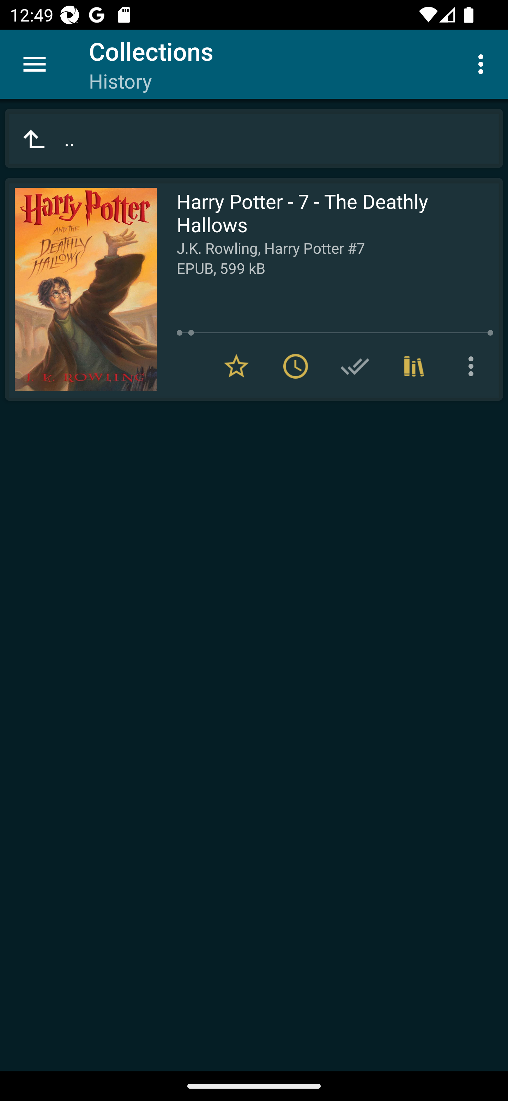 The height and width of the screenshot is (1101, 508). I want to click on Read Harry Potter - 7 - The Deathly Hallows, so click(81, 289).